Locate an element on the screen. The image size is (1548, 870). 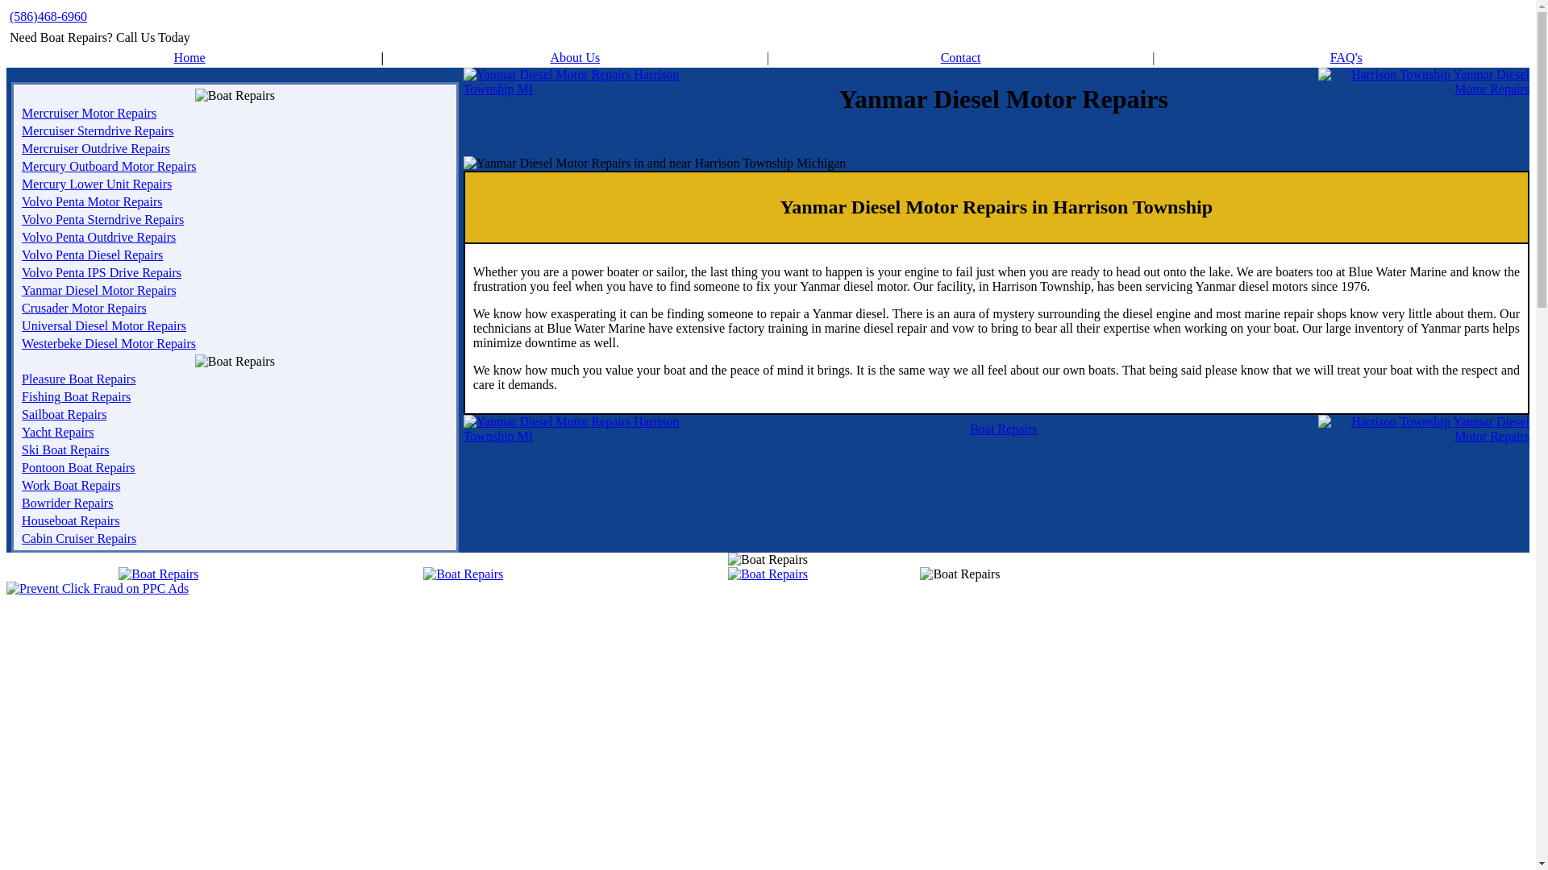
Home is located at coordinates (189, 56).